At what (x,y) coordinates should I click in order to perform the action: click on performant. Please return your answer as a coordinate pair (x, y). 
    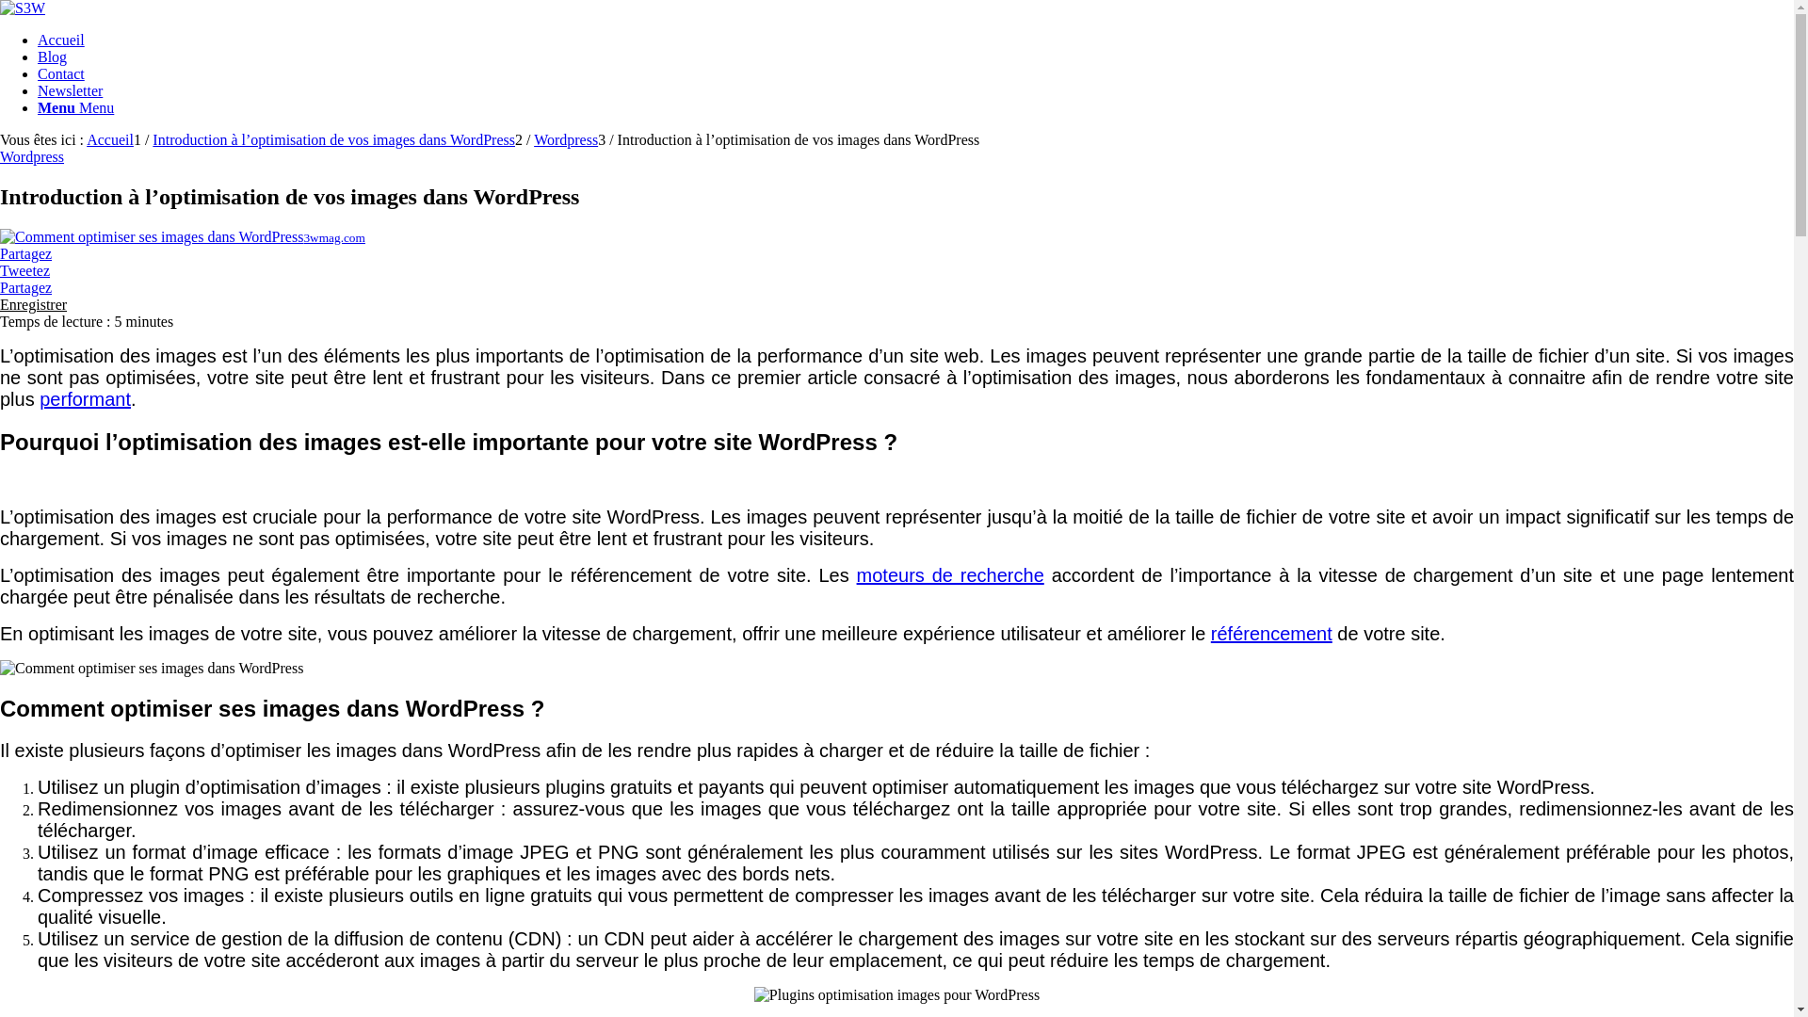
    Looking at the image, I should click on (85, 399).